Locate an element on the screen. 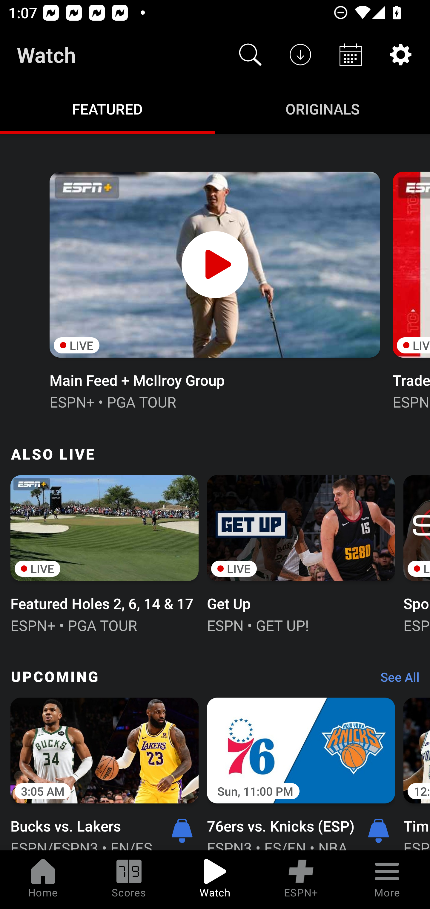 This screenshot has height=909, width=430. Schedule is located at coordinates (351, 54).